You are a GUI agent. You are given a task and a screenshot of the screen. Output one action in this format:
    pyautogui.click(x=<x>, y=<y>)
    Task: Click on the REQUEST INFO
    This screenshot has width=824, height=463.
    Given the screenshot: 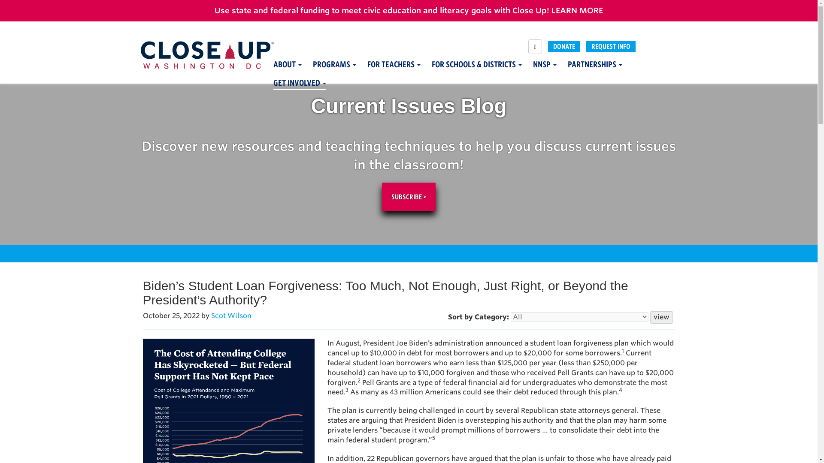 What is the action you would take?
    pyautogui.click(x=610, y=46)
    